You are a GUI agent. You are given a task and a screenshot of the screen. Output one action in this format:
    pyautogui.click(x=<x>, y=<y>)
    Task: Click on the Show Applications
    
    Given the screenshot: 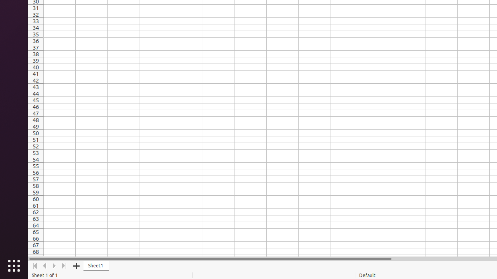 What is the action you would take?
    pyautogui.click(x=14, y=266)
    